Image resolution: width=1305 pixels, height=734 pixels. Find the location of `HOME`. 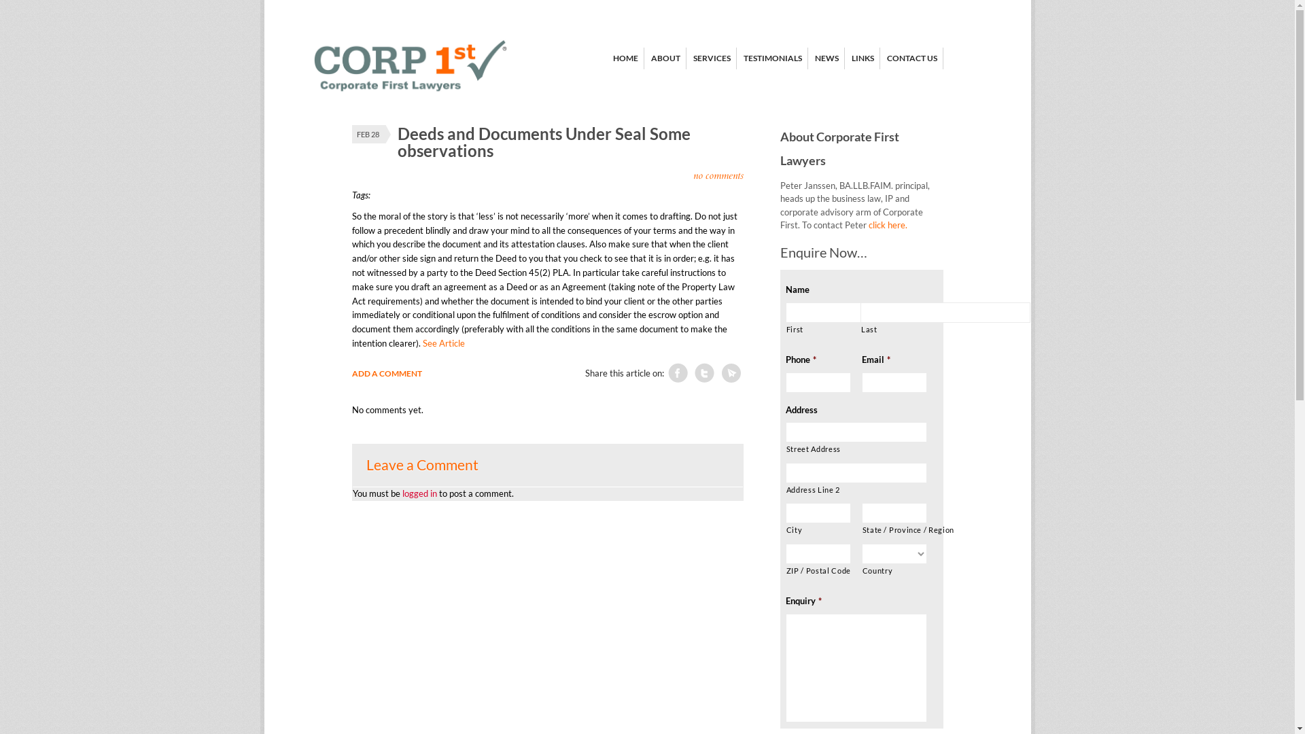

HOME is located at coordinates (625, 58).